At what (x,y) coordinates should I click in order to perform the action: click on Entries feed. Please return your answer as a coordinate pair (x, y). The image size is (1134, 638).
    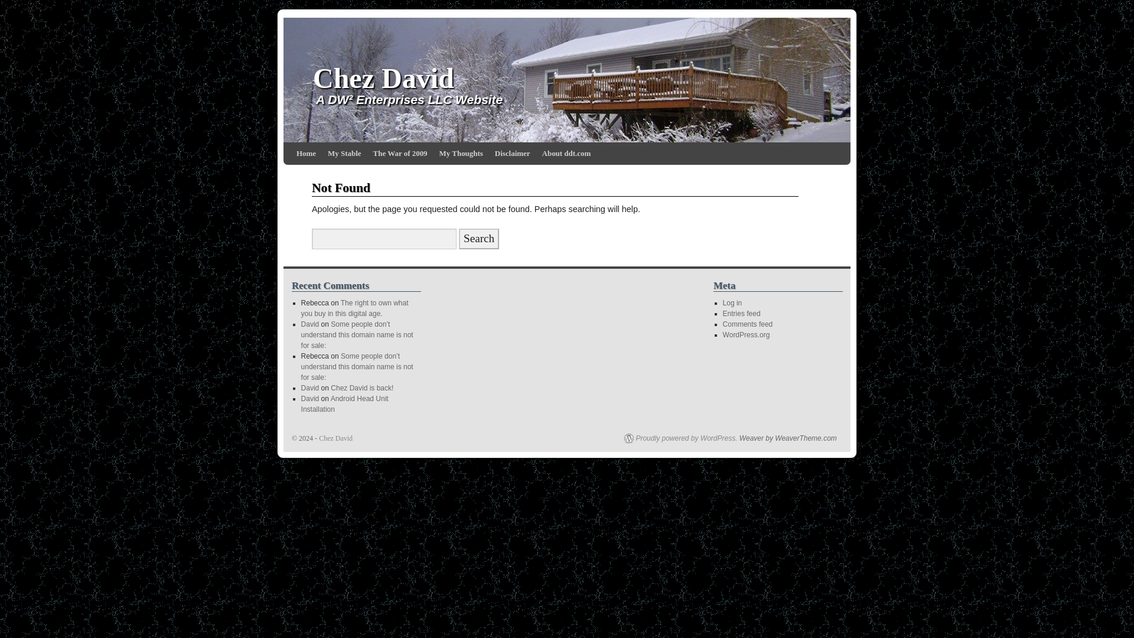
    Looking at the image, I should click on (742, 313).